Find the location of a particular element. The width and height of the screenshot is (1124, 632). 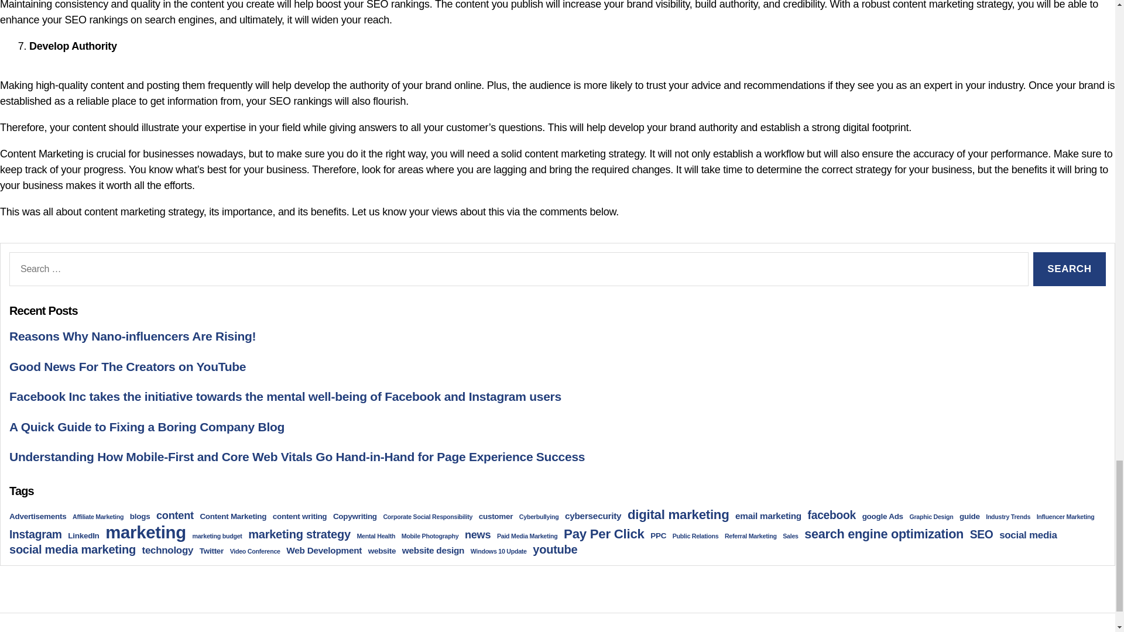

Corporate Social Responsibility is located at coordinates (427, 516).